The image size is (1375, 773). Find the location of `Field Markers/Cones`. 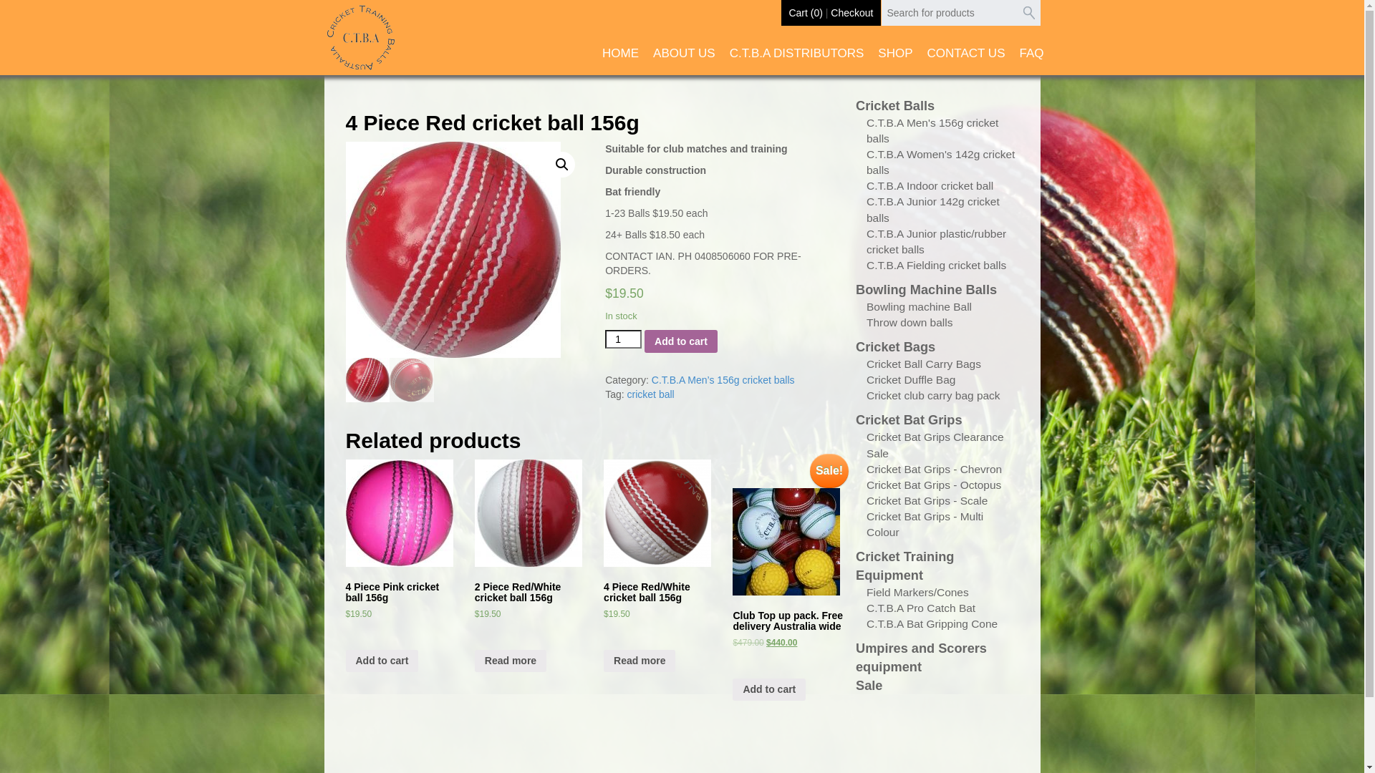

Field Markers/Cones is located at coordinates (918, 593).